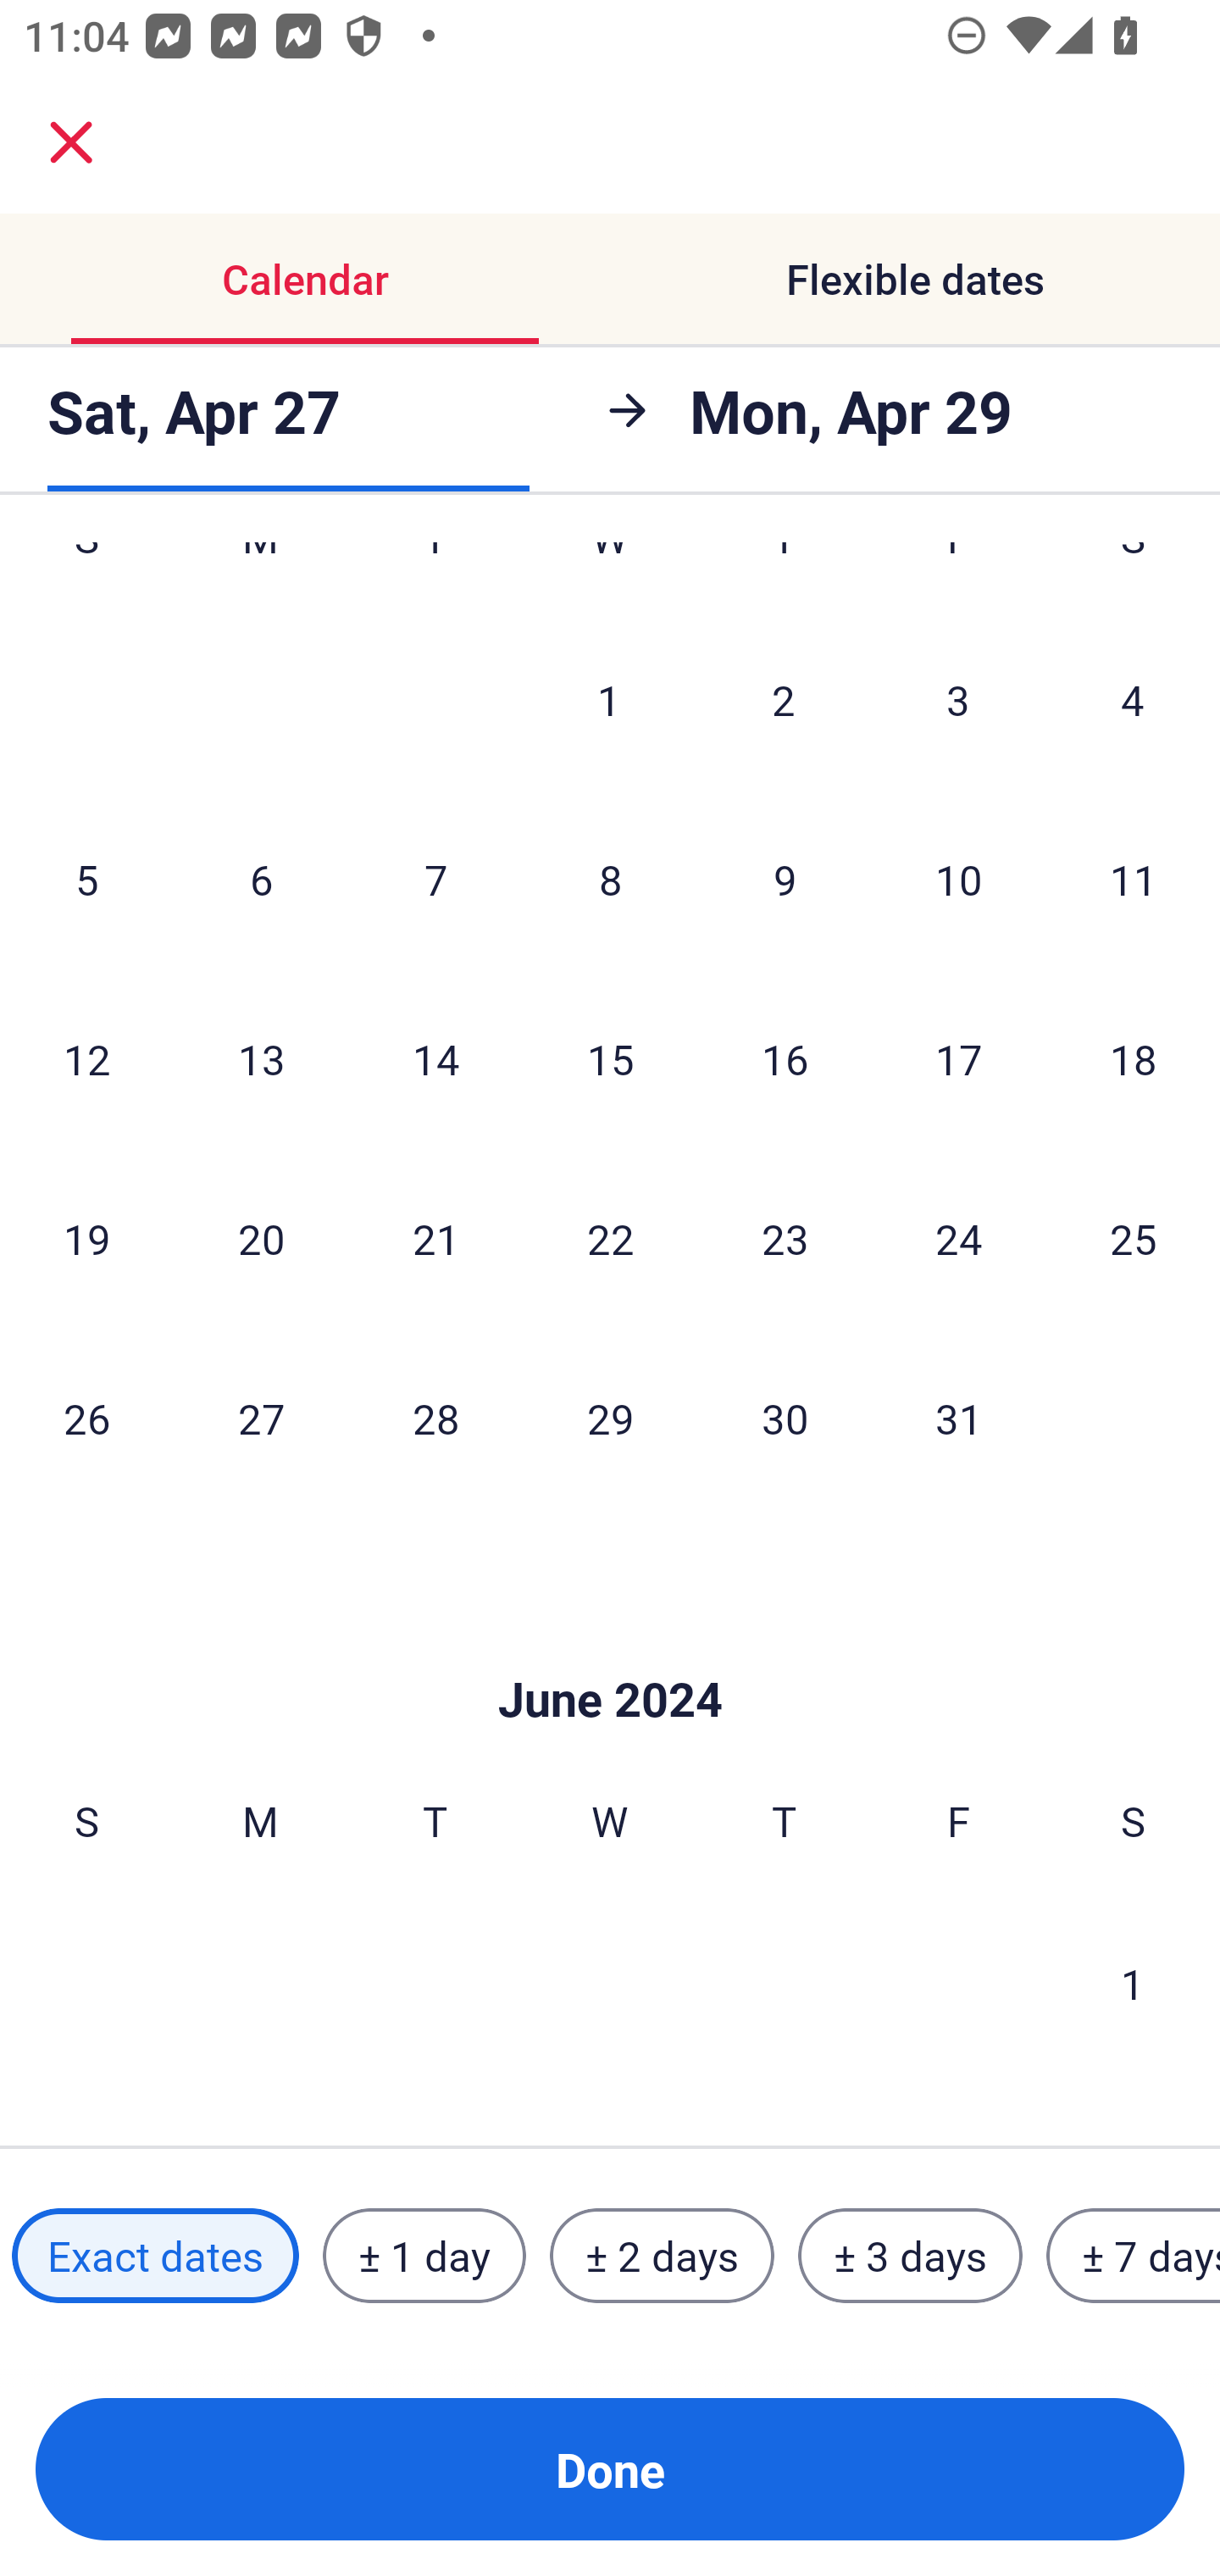  What do you see at coordinates (261, 1058) in the screenshot?
I see `13 Monday, May 13, 2024` at bounding box center [261, 1058].